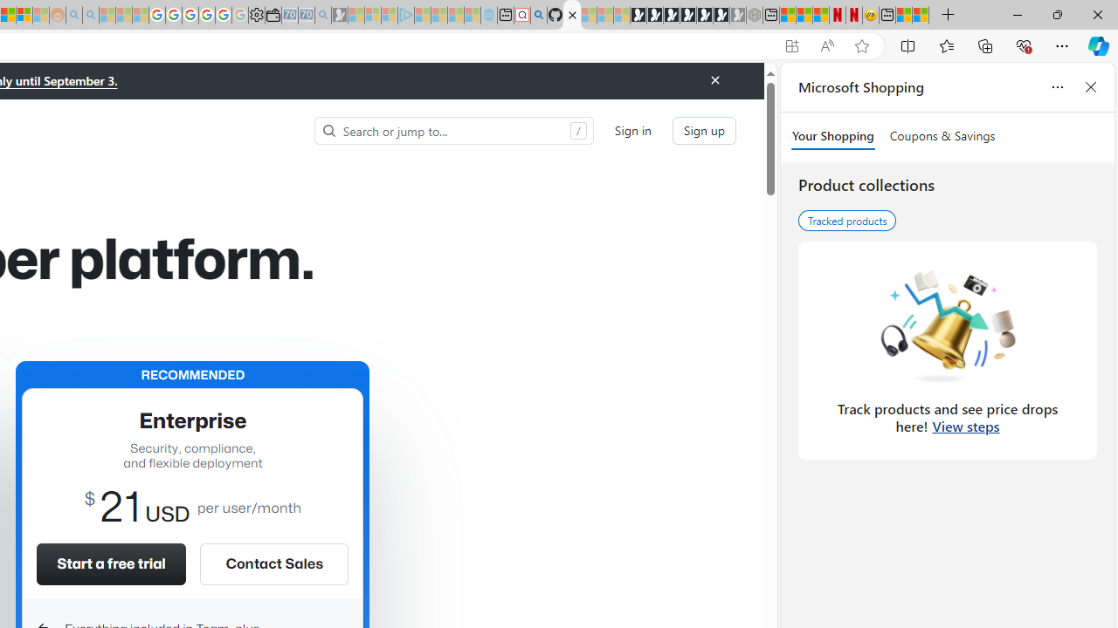  What do you see at coordinates (538, 16) in the screenshot?
I see `github - Search` at bounding box center [538, 16].